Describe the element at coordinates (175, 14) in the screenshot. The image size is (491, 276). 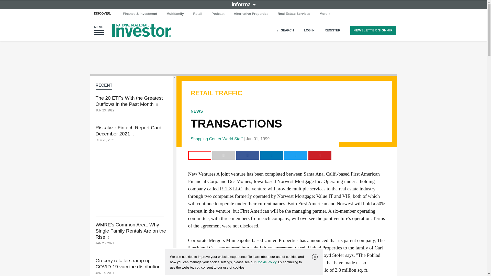
I see `Multifamily` at that location.